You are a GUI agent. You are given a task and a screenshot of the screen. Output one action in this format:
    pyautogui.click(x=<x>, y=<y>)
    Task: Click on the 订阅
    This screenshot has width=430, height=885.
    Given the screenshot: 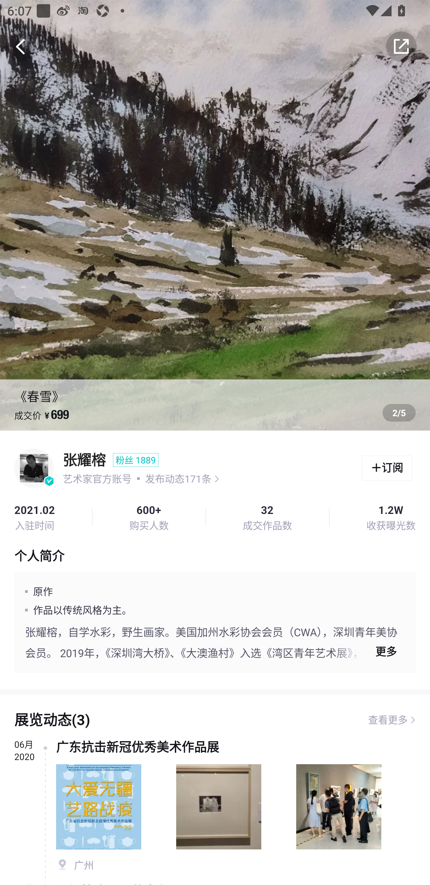 What is the action you would take?
    pyautogui.click(x=387, y=468)
    